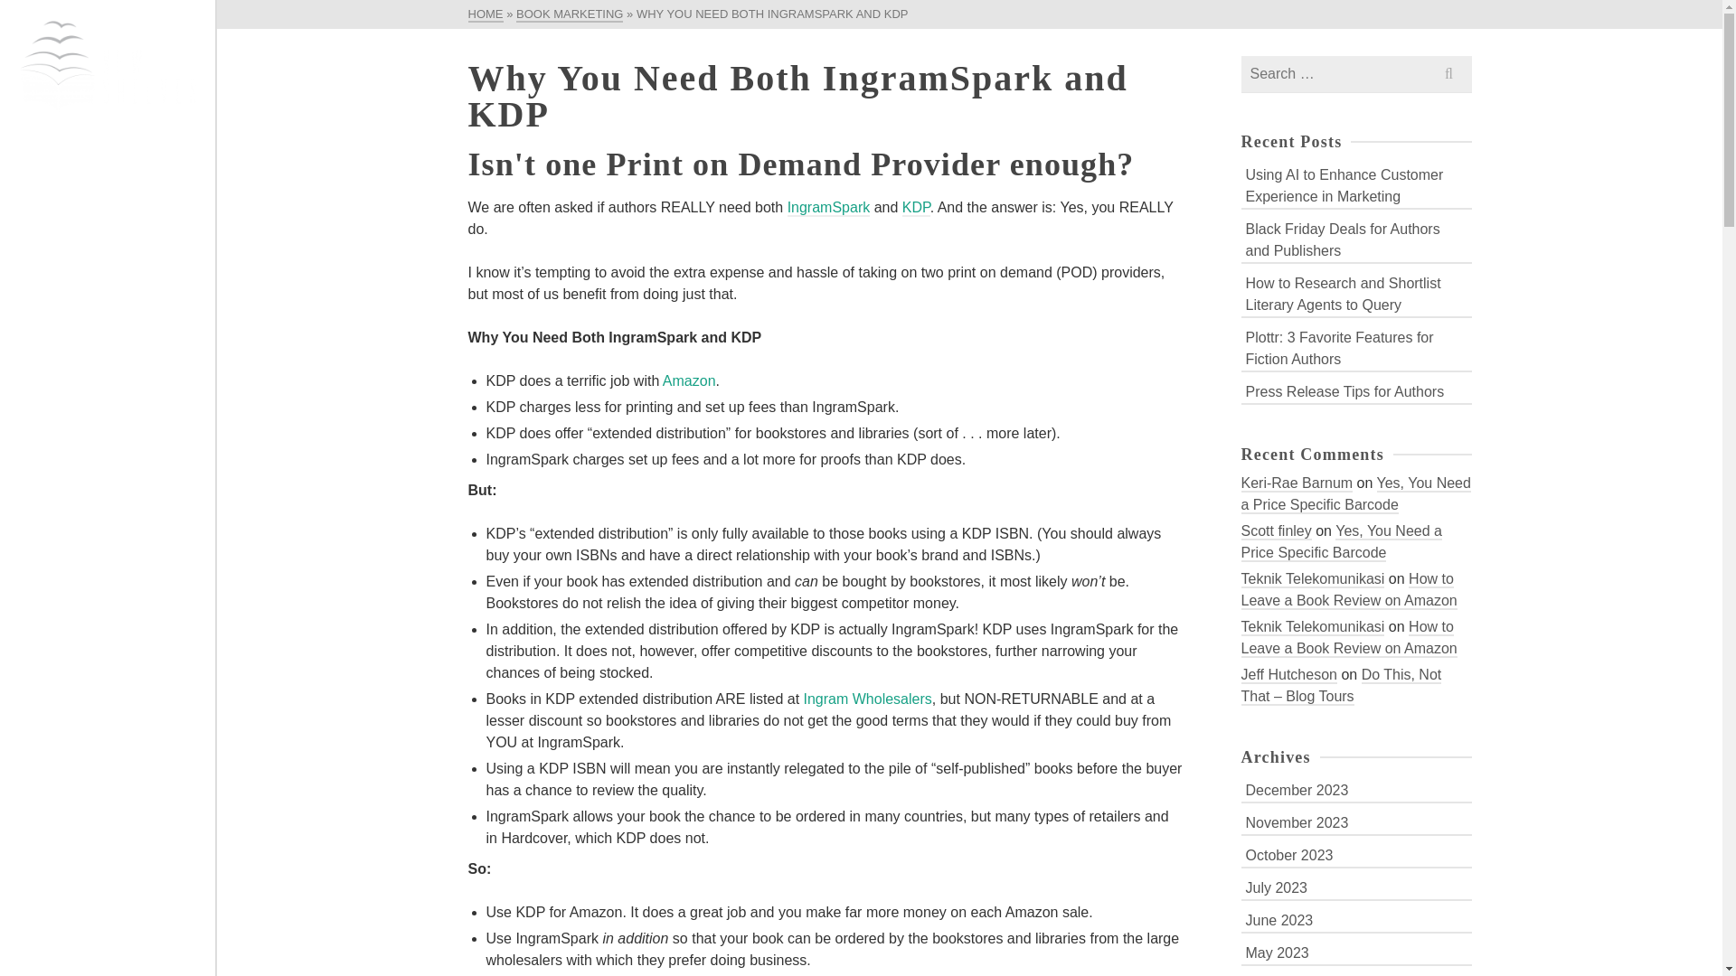 This screenshot has width=1736, height=976. Describe the element at coordinates (108, 251) in the screenshot. I see `HOME` at that location.